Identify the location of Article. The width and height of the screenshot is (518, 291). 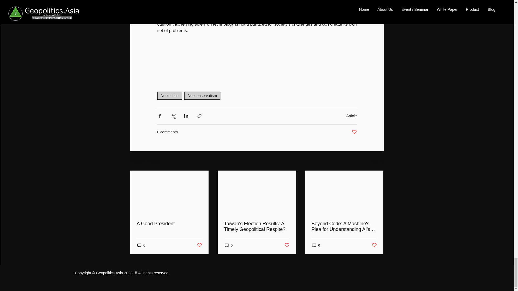
(352, 116).